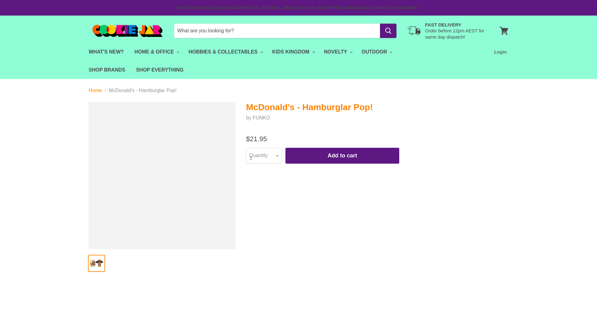 The height and width of the screenshot is (336, 597). I want to click on WHAT'S NEW?, so click(106, 52).